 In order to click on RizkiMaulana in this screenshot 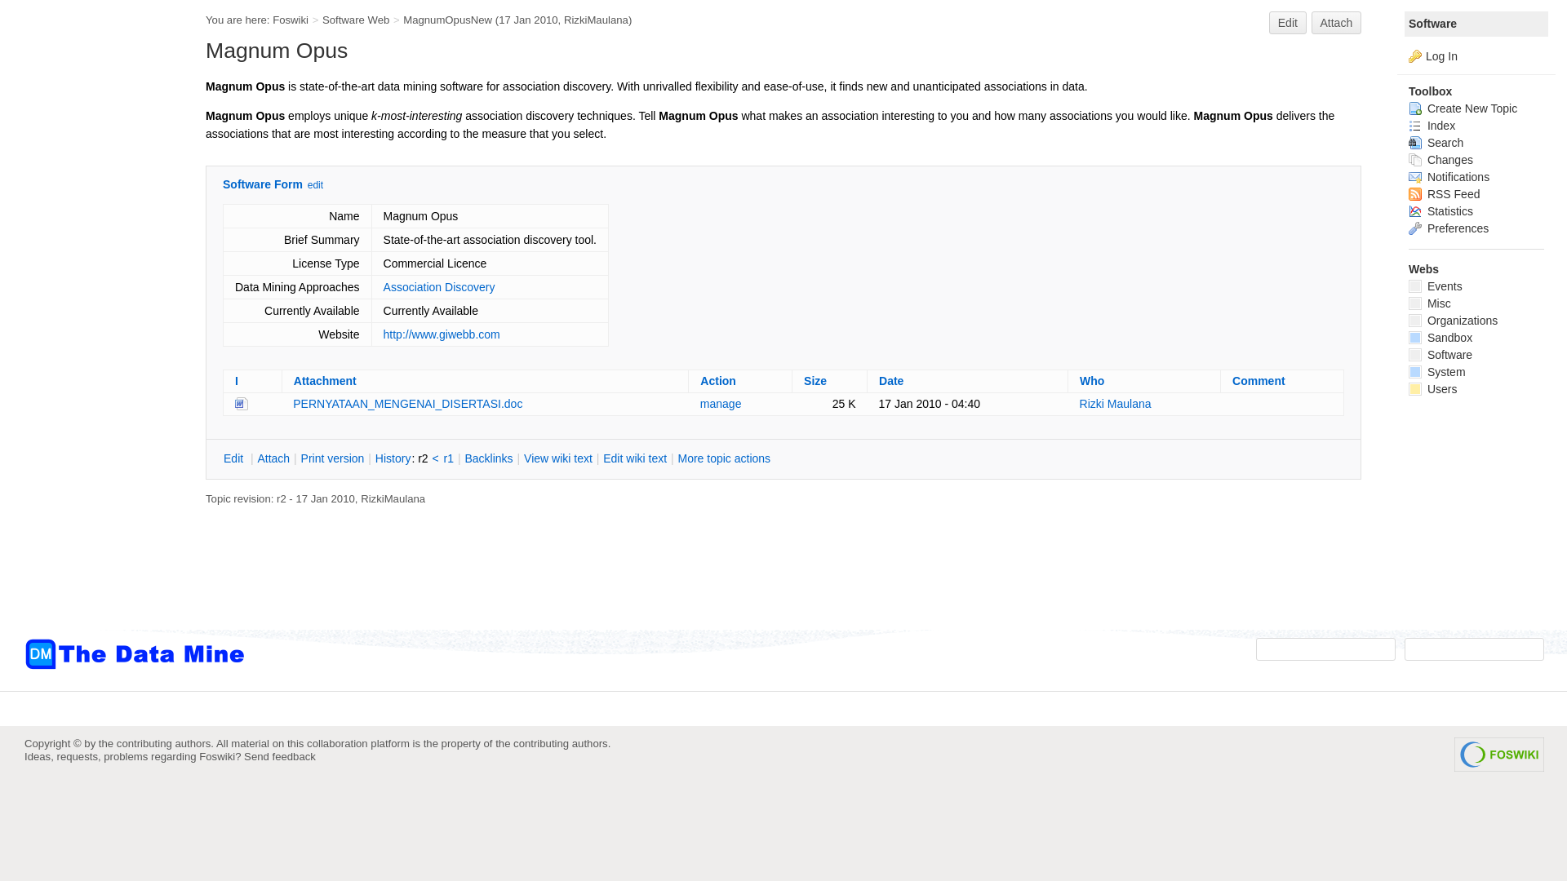, I will do `click(392, 498)`.